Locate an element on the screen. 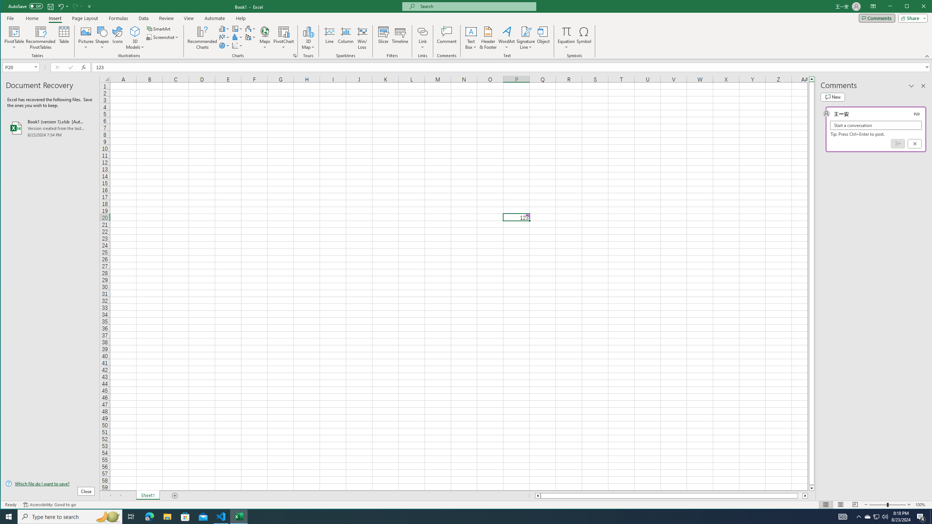  AutoSave is located at coordinates (25, 6).